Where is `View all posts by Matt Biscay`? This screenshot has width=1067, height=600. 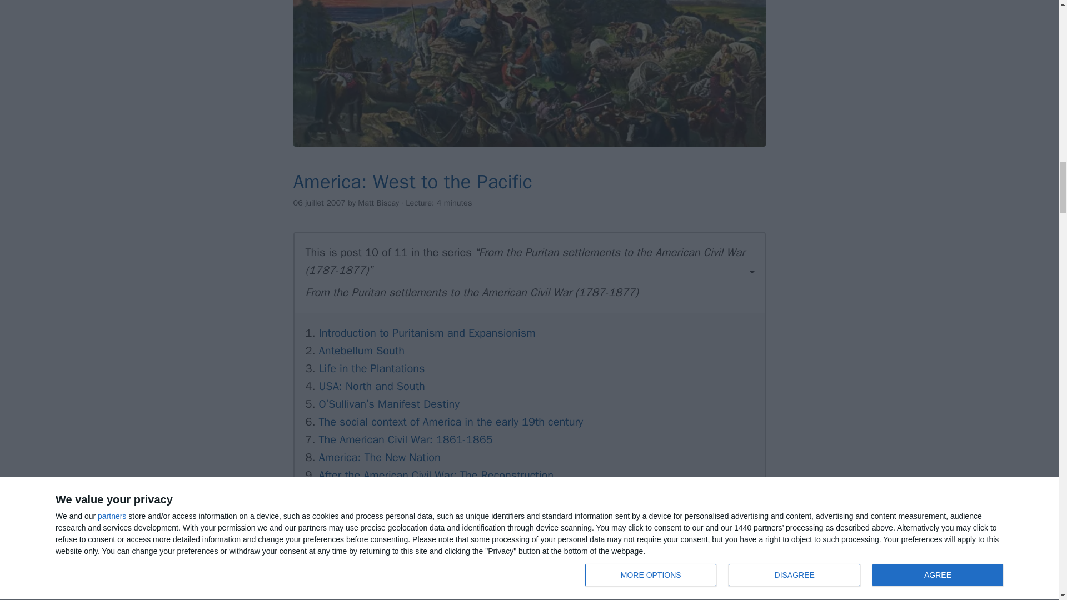
View all posts by Matt Biscay is located at coordinates (378, 202).